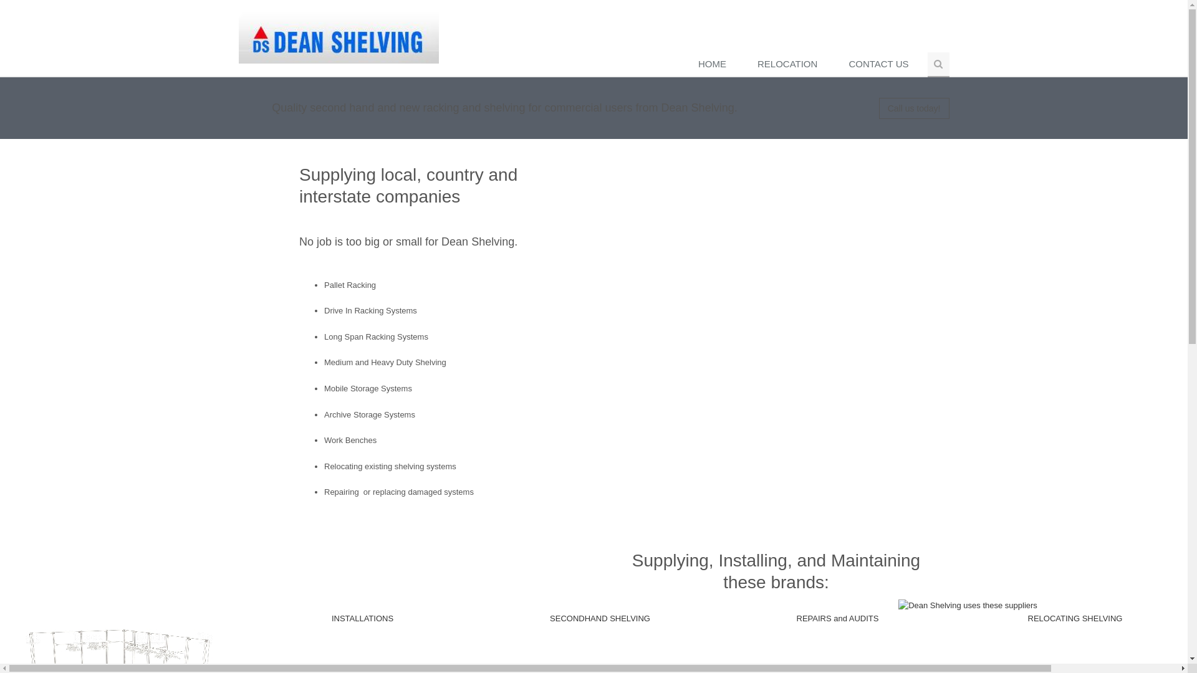 This screenshot has width=1197, height=673. I want to click on HOME, so click(716, 65).